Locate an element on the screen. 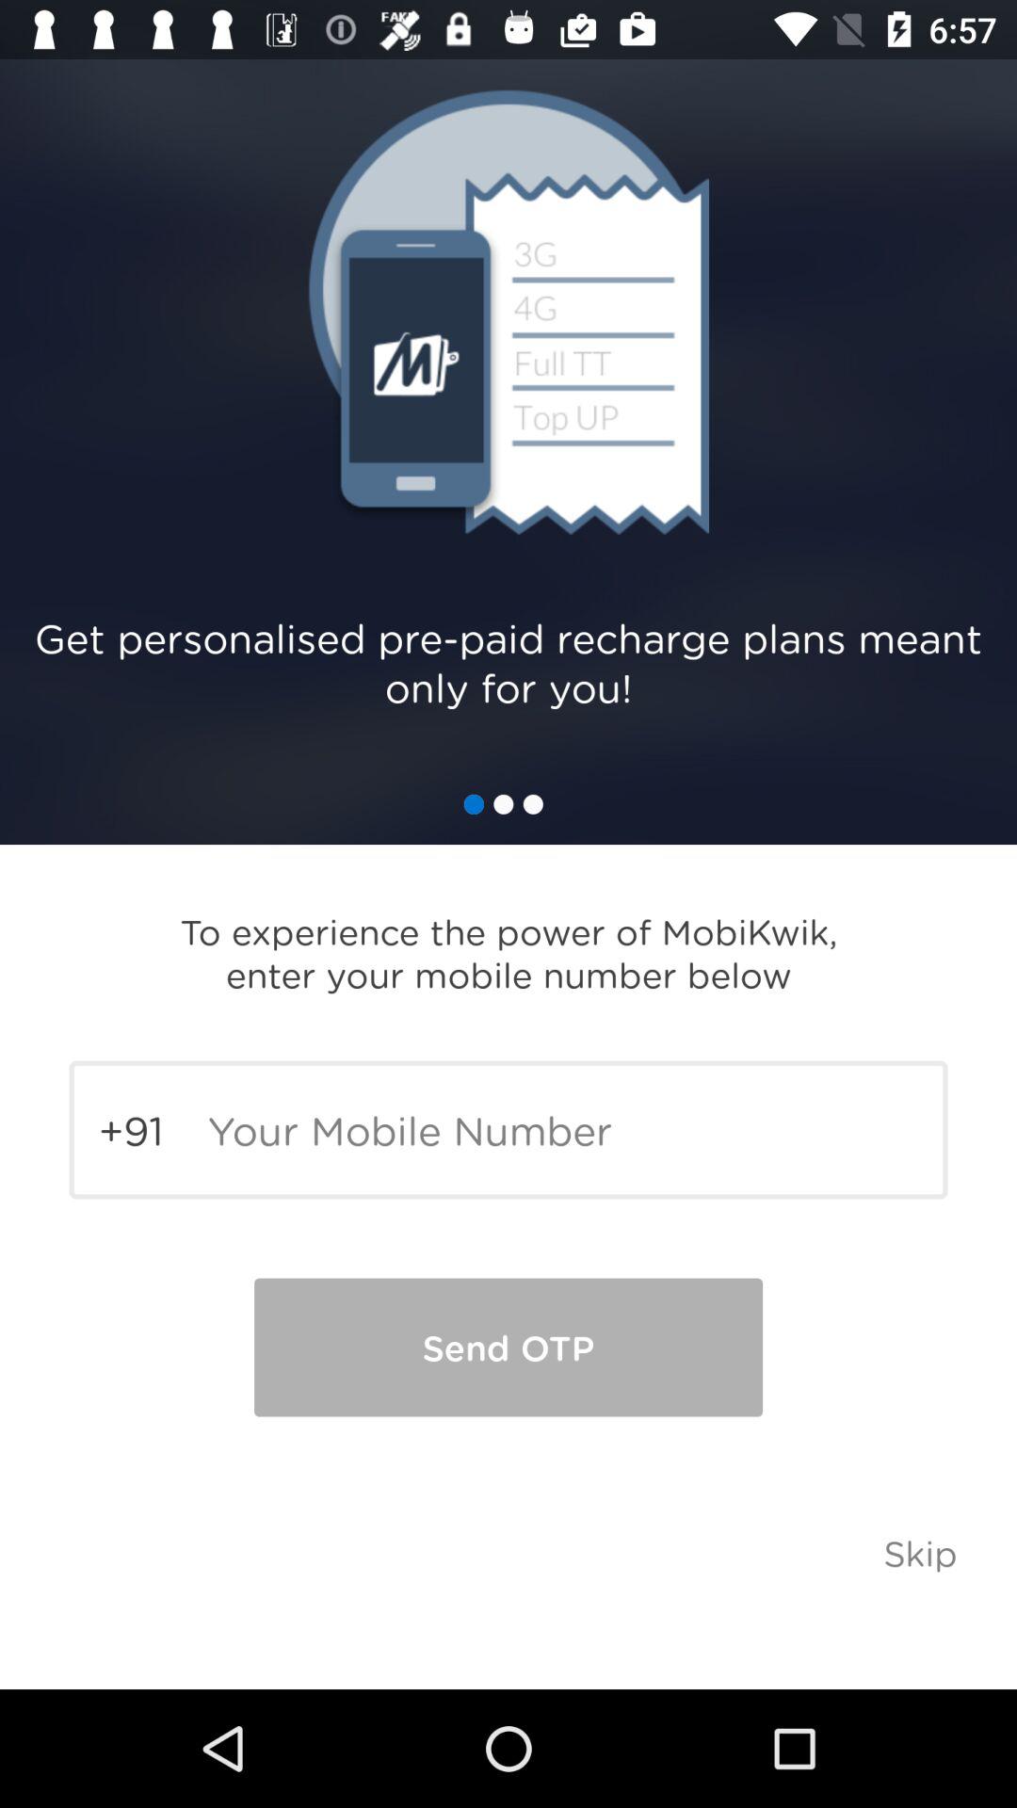 The height and width of the screenshot is (1808, 1017). type mobile number is located at coordinates (508, 1130).